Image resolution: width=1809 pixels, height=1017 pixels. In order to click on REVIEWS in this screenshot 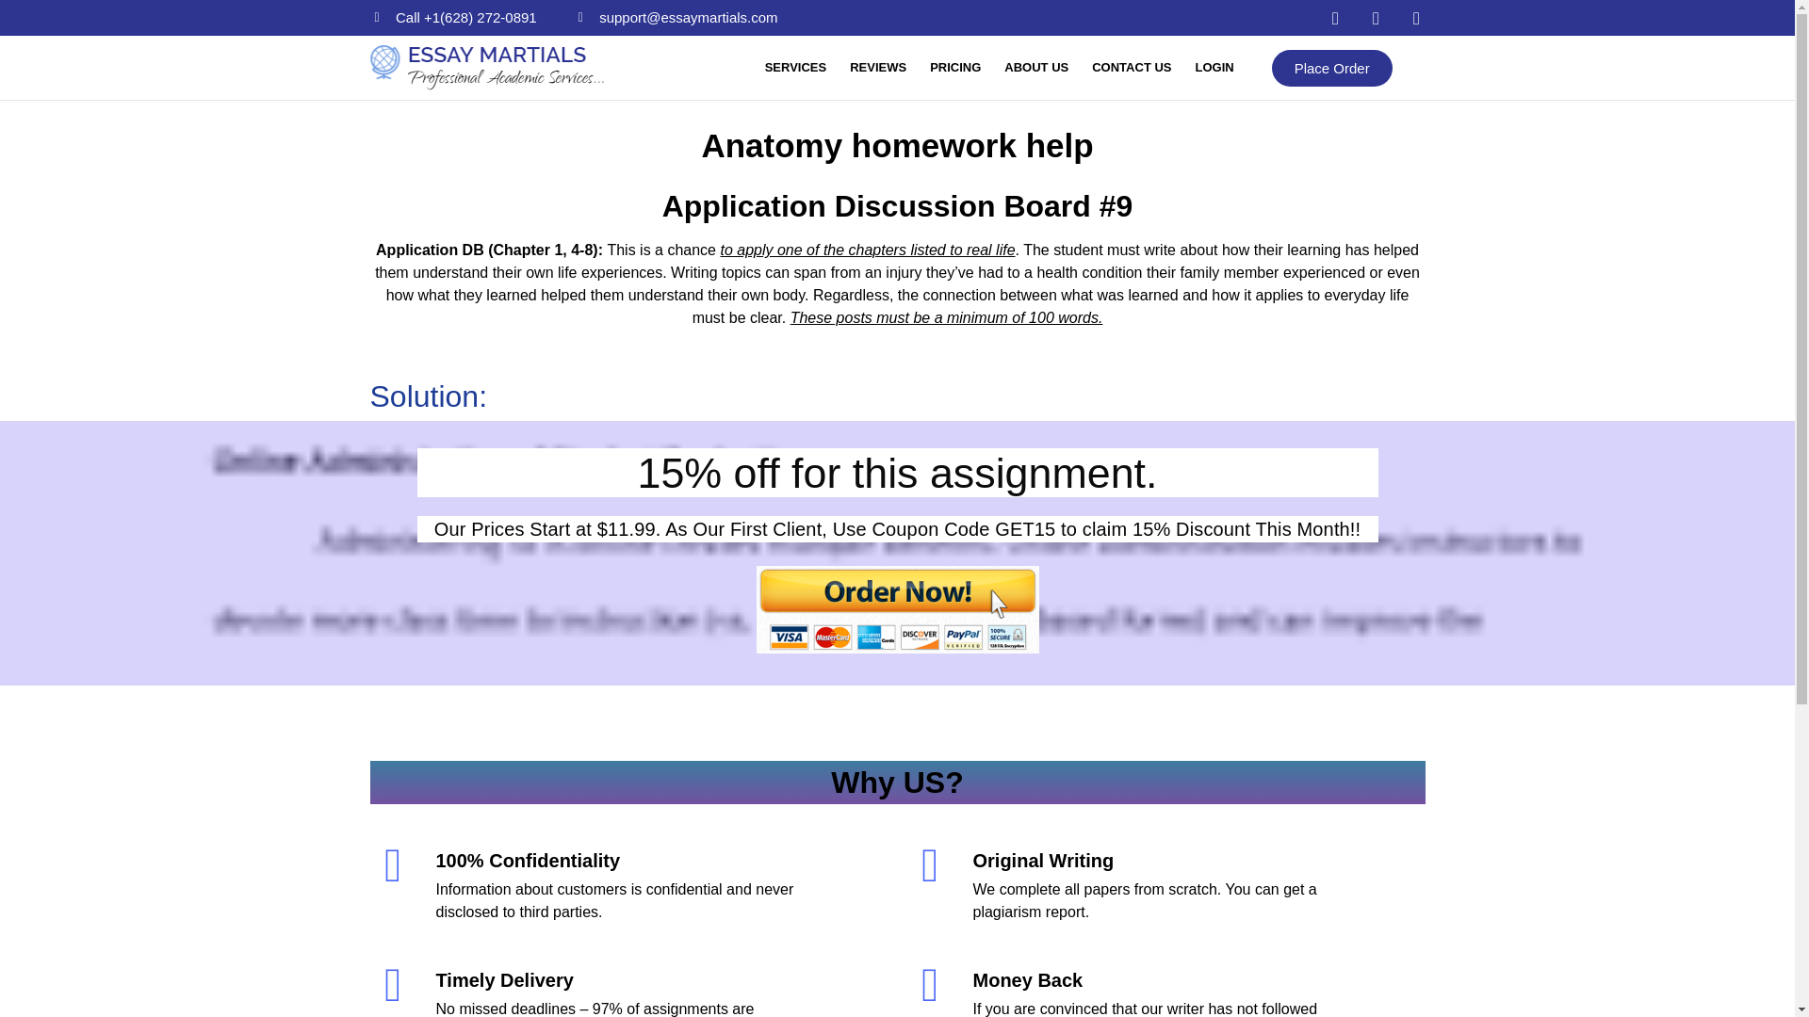, I will do `click(877, 68)`.